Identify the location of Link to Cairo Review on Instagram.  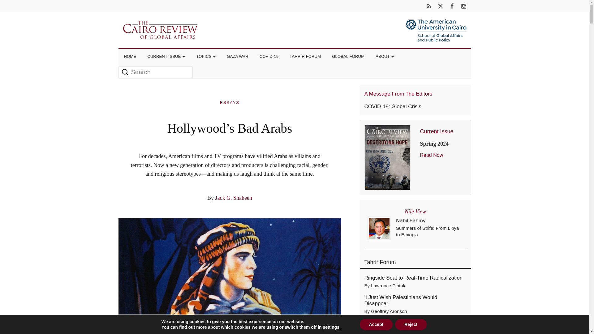
(463, 6).